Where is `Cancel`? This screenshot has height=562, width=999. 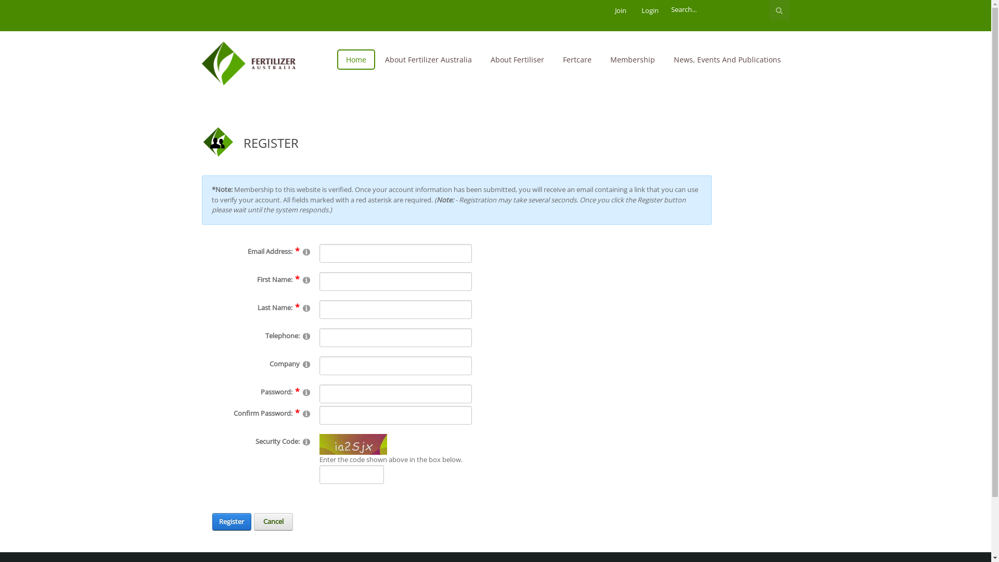 Cancel is located at coordinates (274, 522).